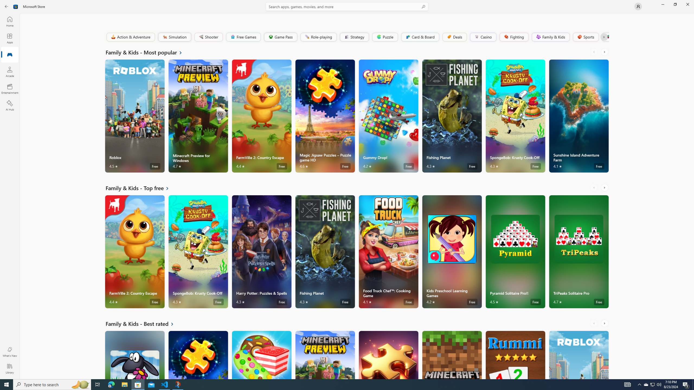 This screenshot has width=694, height=390. I want to click on Free Games, so click(243, 37).